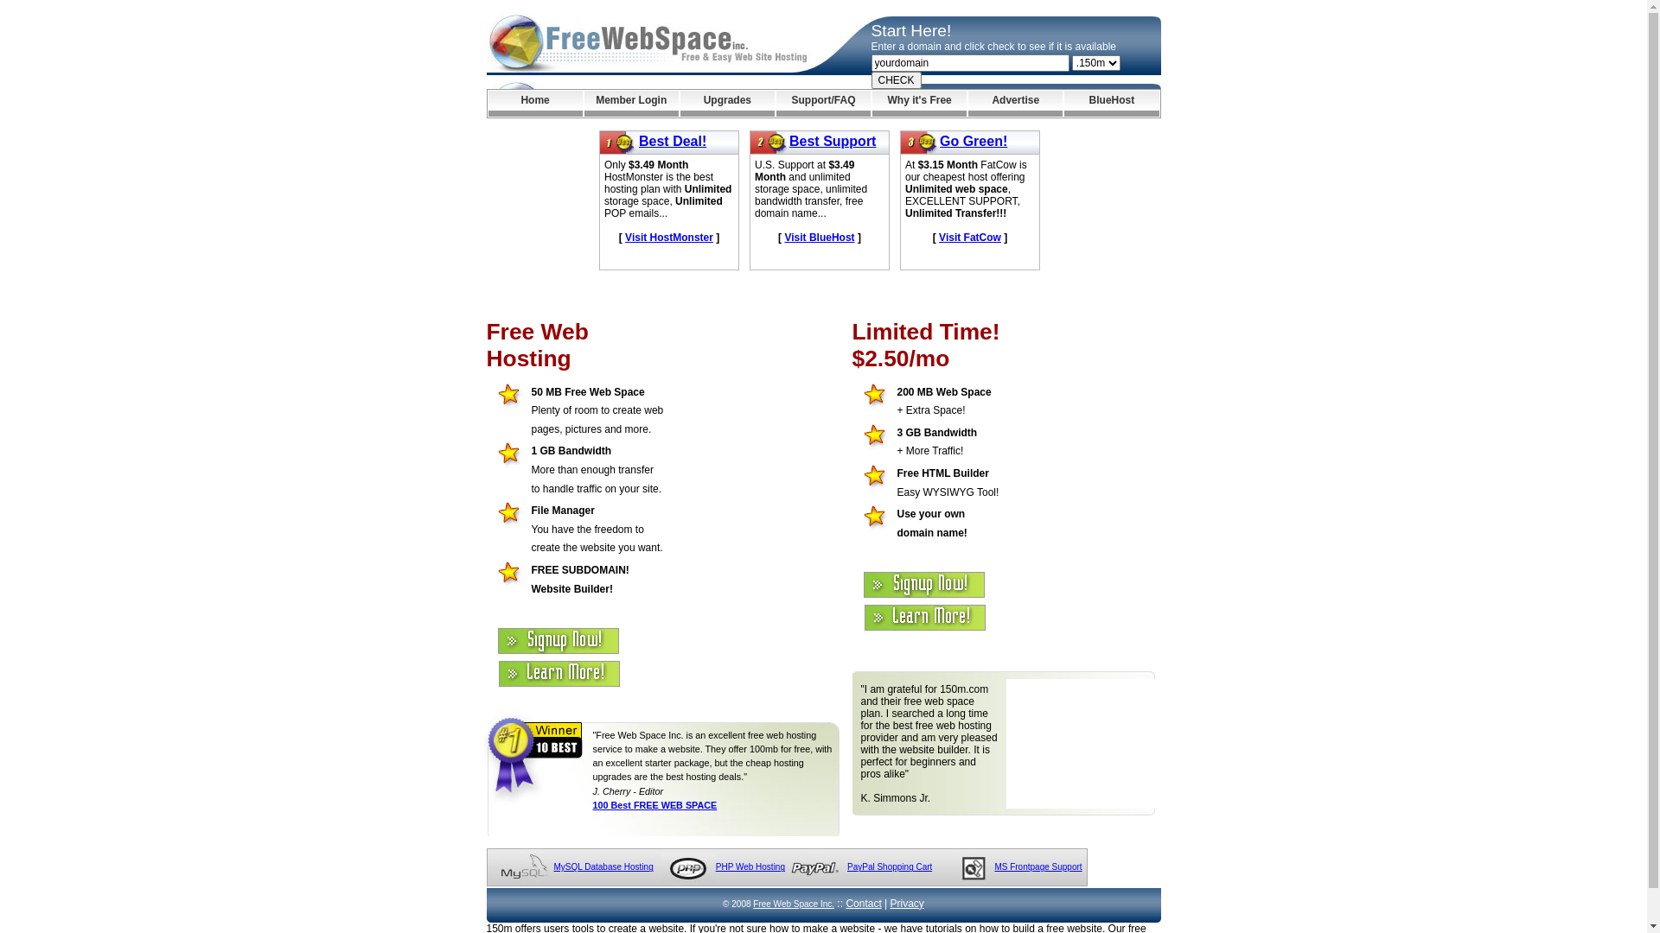  Describe the element at coordinates (631, 104) in the screenshot. I see `Member Login` at that location.